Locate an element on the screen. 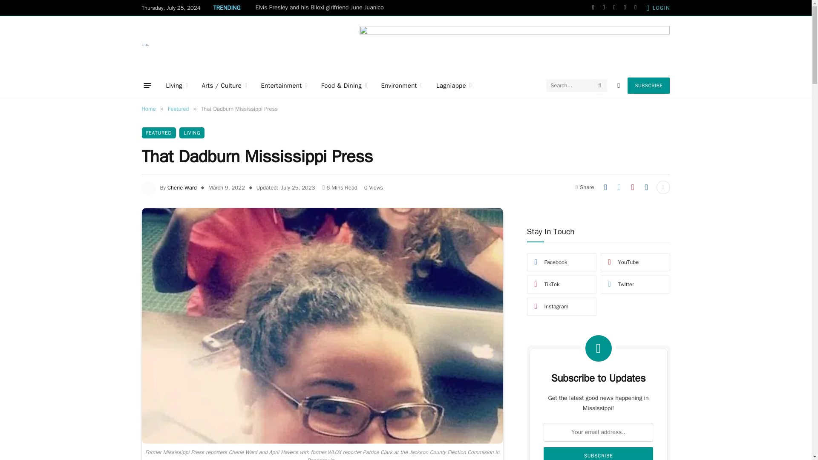 This screenshot has height=460, width=818. Our Mississippi Home is located at coordinates (145, 44).